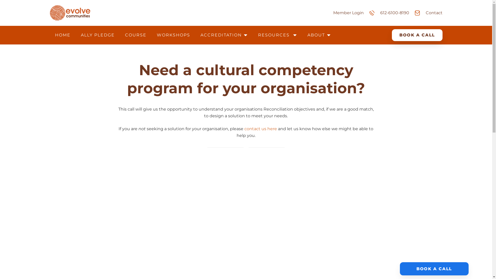 The image size is (496, 279). I want to click on ABOUT, so click(319, 35).